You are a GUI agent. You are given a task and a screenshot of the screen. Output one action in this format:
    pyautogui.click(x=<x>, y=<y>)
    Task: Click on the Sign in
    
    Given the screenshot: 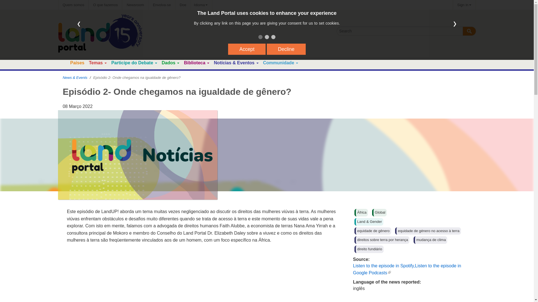 What is the action you would take?
    pyautogui.click(x=464, y=5)
    